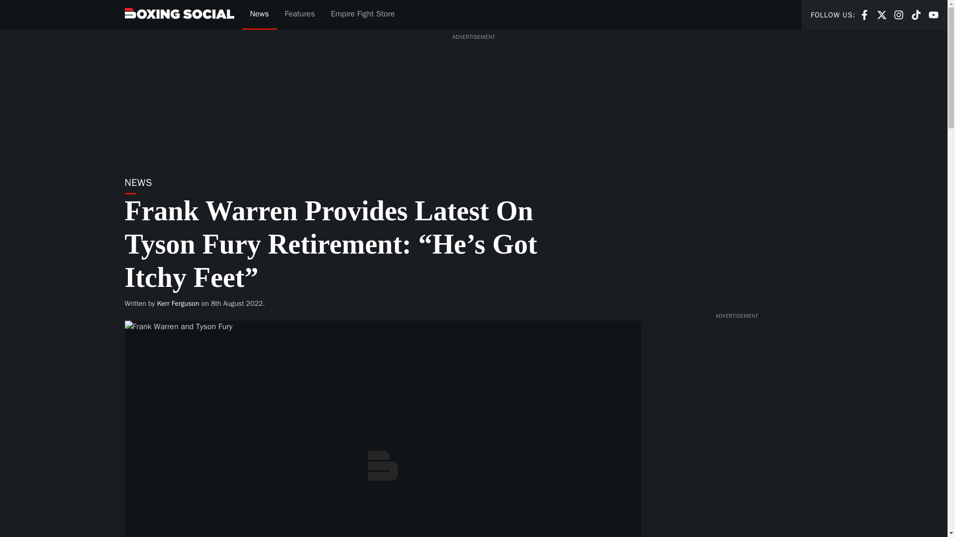  What do you see at coordinates (881, 15) in the screenshot?
I see `INSTAGRAM` at bounding box center [881, 15].